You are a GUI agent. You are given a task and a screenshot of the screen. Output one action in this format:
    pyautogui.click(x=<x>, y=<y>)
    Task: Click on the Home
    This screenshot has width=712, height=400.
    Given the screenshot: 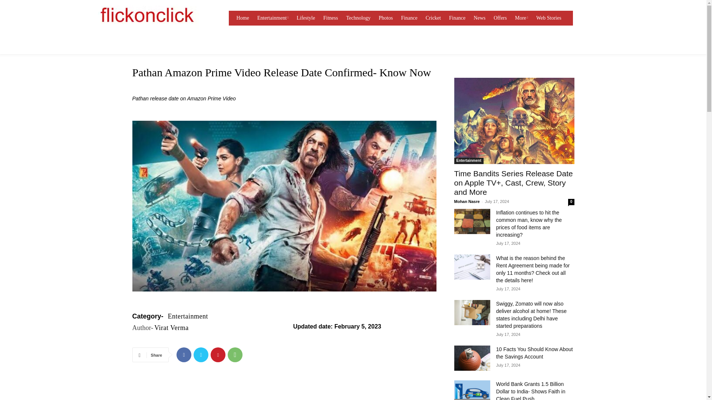 What is the action you would take?
    pyautogui.click(x=243, y=18)
    